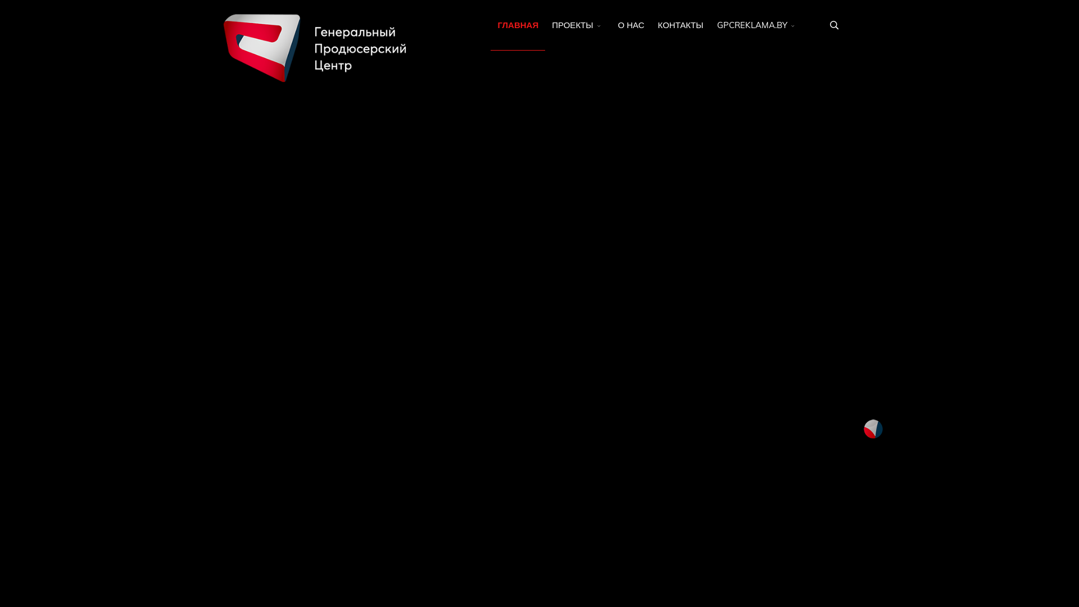 The height and width of the screenshot is (607, 1079). I want to click on GPCREKLAMA.BY, so click(758, 25).